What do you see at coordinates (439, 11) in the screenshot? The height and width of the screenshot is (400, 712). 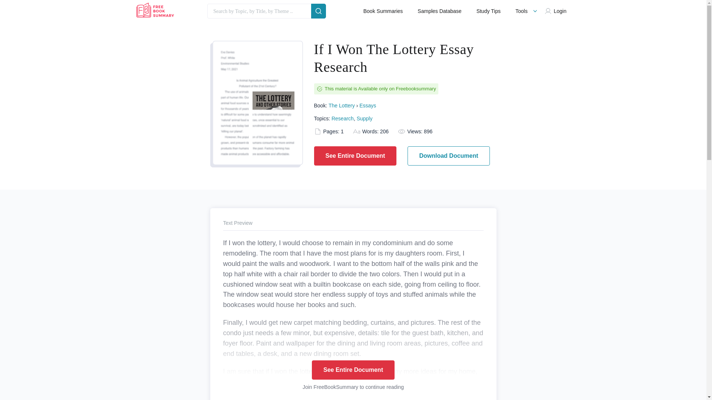 I see `Samples Database` at bounding box center [439, 11].